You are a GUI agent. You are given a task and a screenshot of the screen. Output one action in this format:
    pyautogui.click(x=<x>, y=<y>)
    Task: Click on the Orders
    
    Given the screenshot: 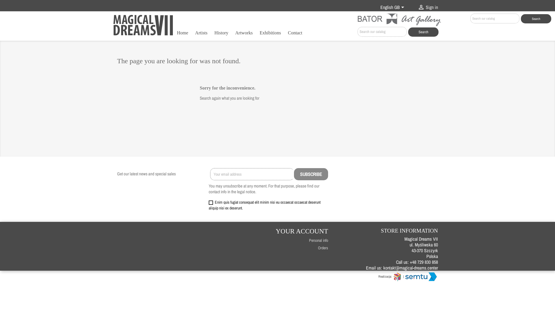 What is the action you would take?
    pyautogui.click(x=323, y=248)
    